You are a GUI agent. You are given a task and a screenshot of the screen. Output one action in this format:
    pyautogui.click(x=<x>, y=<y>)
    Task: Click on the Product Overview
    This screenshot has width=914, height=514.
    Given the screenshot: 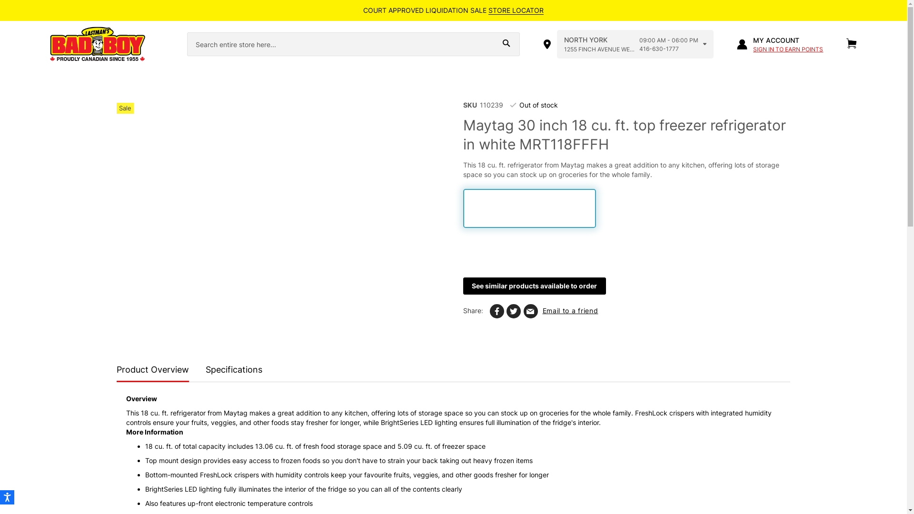 What is the action you would take?
    pyautogui.click(x=152, y=371)
    